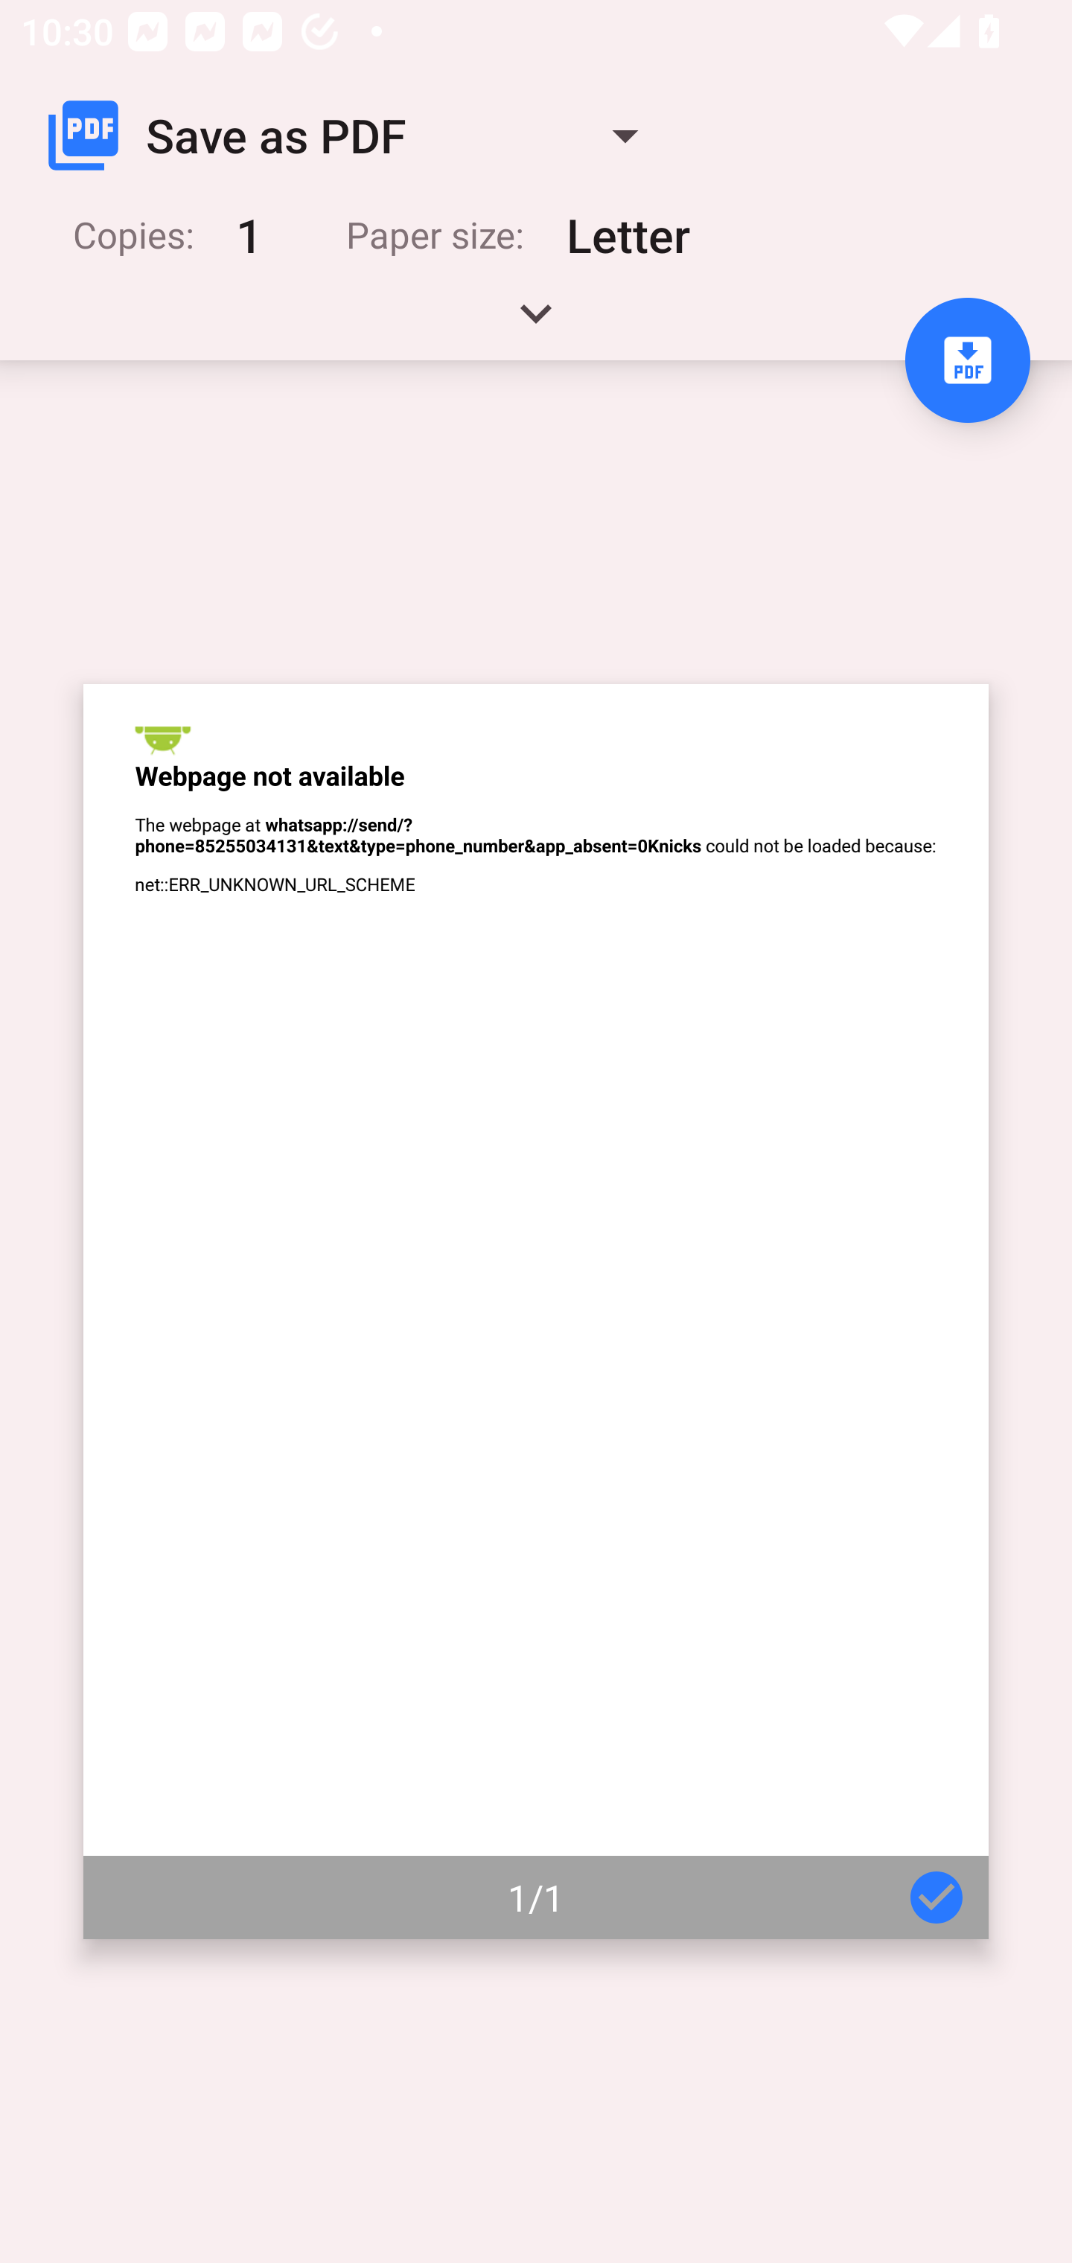  Describe the element at coordinates (536, 1312) in the screenshot. I see `Page 1 of 1 1/1` at that location.